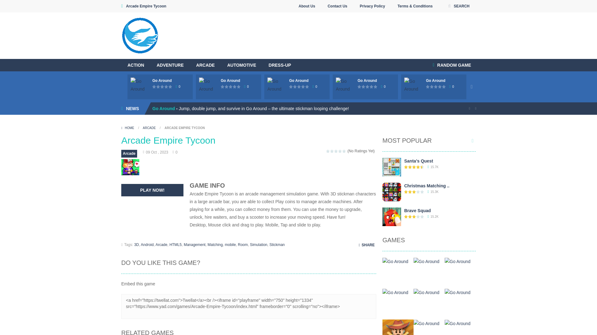 The height and width of the screenshot is (335, 597). What do you see at coordinates (367, 80) in the screenshot?
I see `Go Around` at bounding box center [367, 80].